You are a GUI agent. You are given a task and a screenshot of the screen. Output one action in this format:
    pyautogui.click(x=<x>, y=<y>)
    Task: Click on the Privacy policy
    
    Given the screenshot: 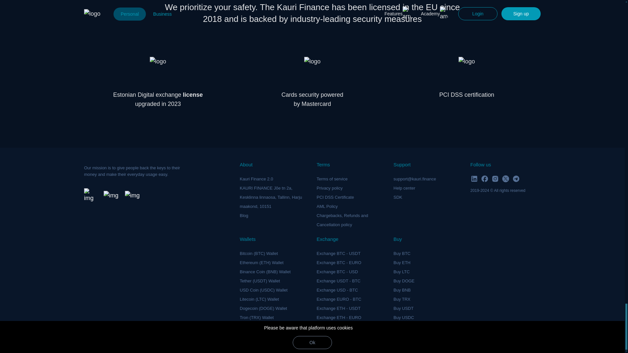 What is the action you would take?
    pyautogui.click(x=329, y=188)
    